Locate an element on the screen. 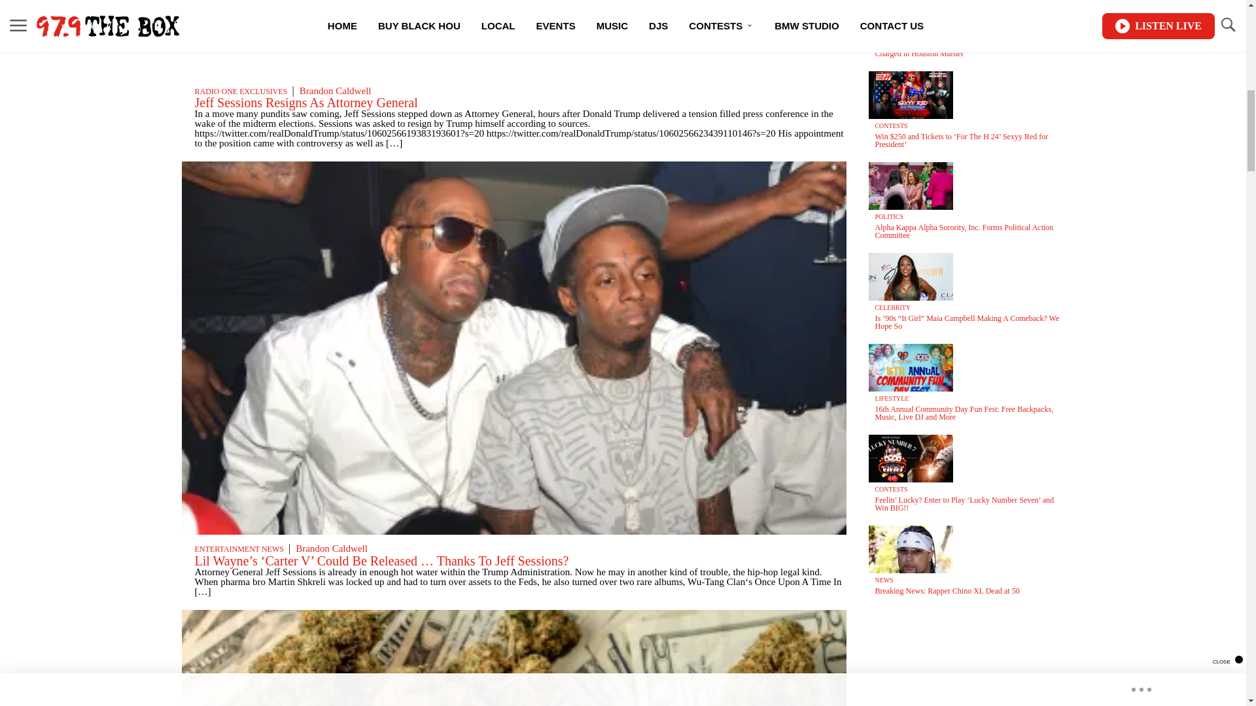 The width and height of the screenshot is (1256, 706). Brandon Caldwell is located at coordinates (331, 548).